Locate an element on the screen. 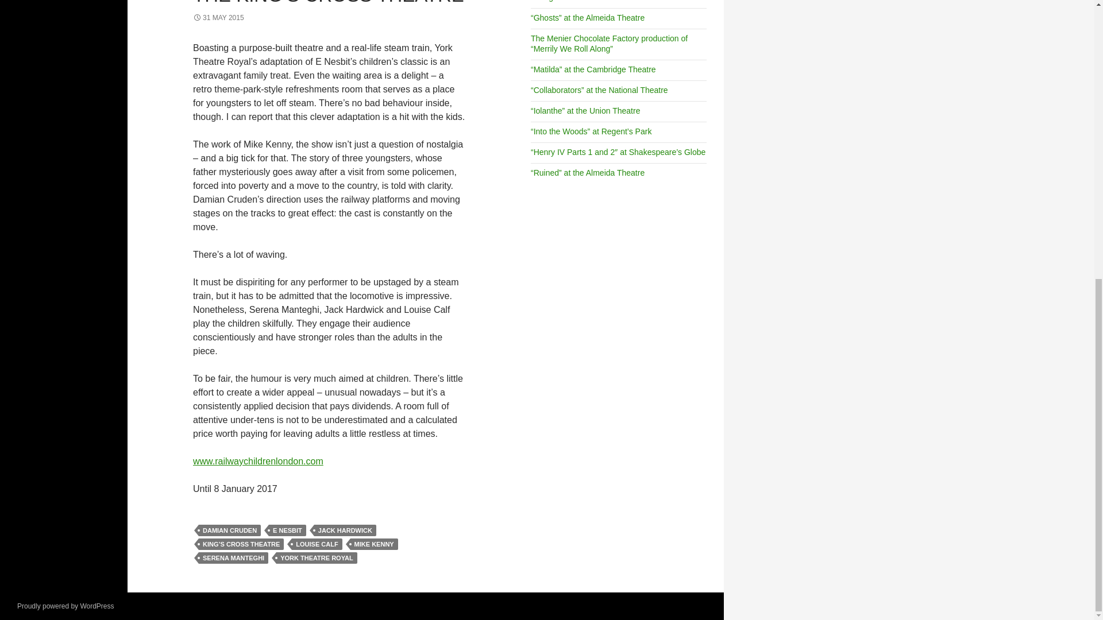  SERENA MANTEGHI is located at coordinates (233, 558).